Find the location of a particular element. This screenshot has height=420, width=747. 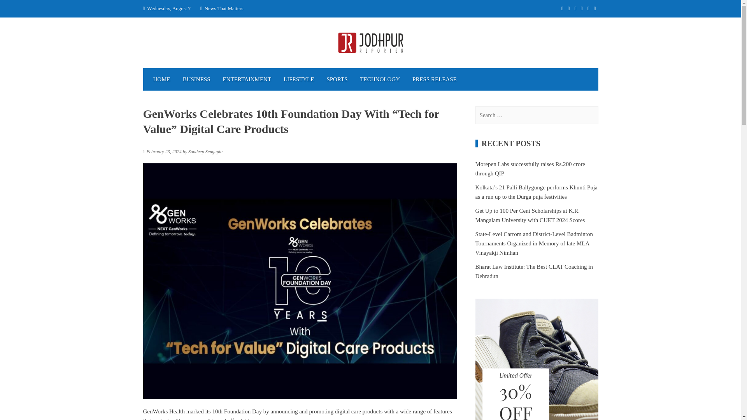

PRESS RELEASE is located at coordinates (435, 79).